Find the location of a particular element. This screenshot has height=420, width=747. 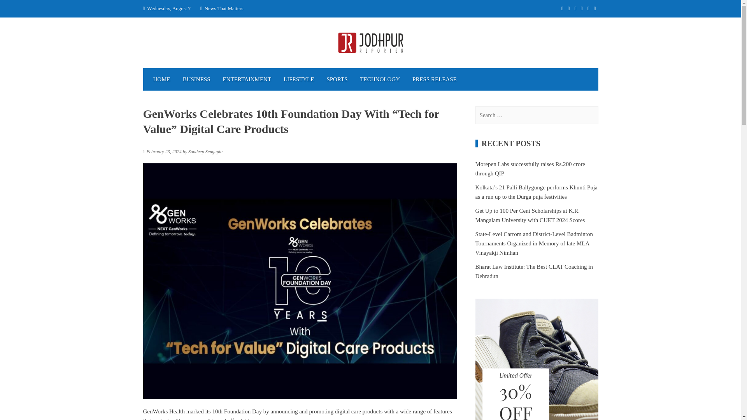

PRESS RELEASE is located at coordinates (435, 79).